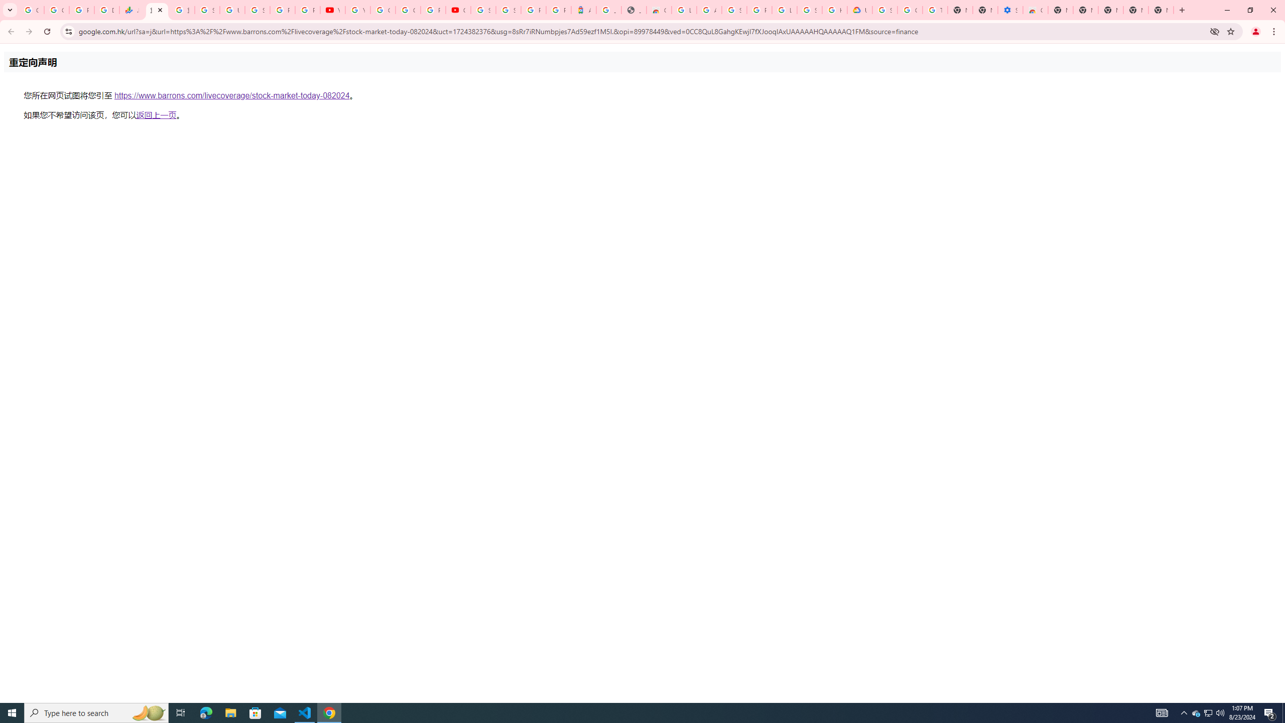 This screenshot has width=1285, height=723. Describe the element at coordinates (709, 10) in the screenshot. I see `Ad Settings` at that location.